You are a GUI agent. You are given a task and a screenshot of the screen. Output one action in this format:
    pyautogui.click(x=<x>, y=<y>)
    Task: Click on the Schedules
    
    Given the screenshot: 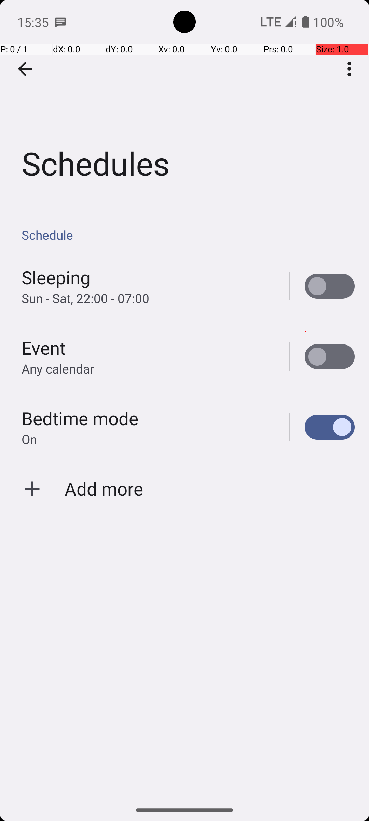 What is the action you would take?
    pyautogui.click(x=184, y=102)
    